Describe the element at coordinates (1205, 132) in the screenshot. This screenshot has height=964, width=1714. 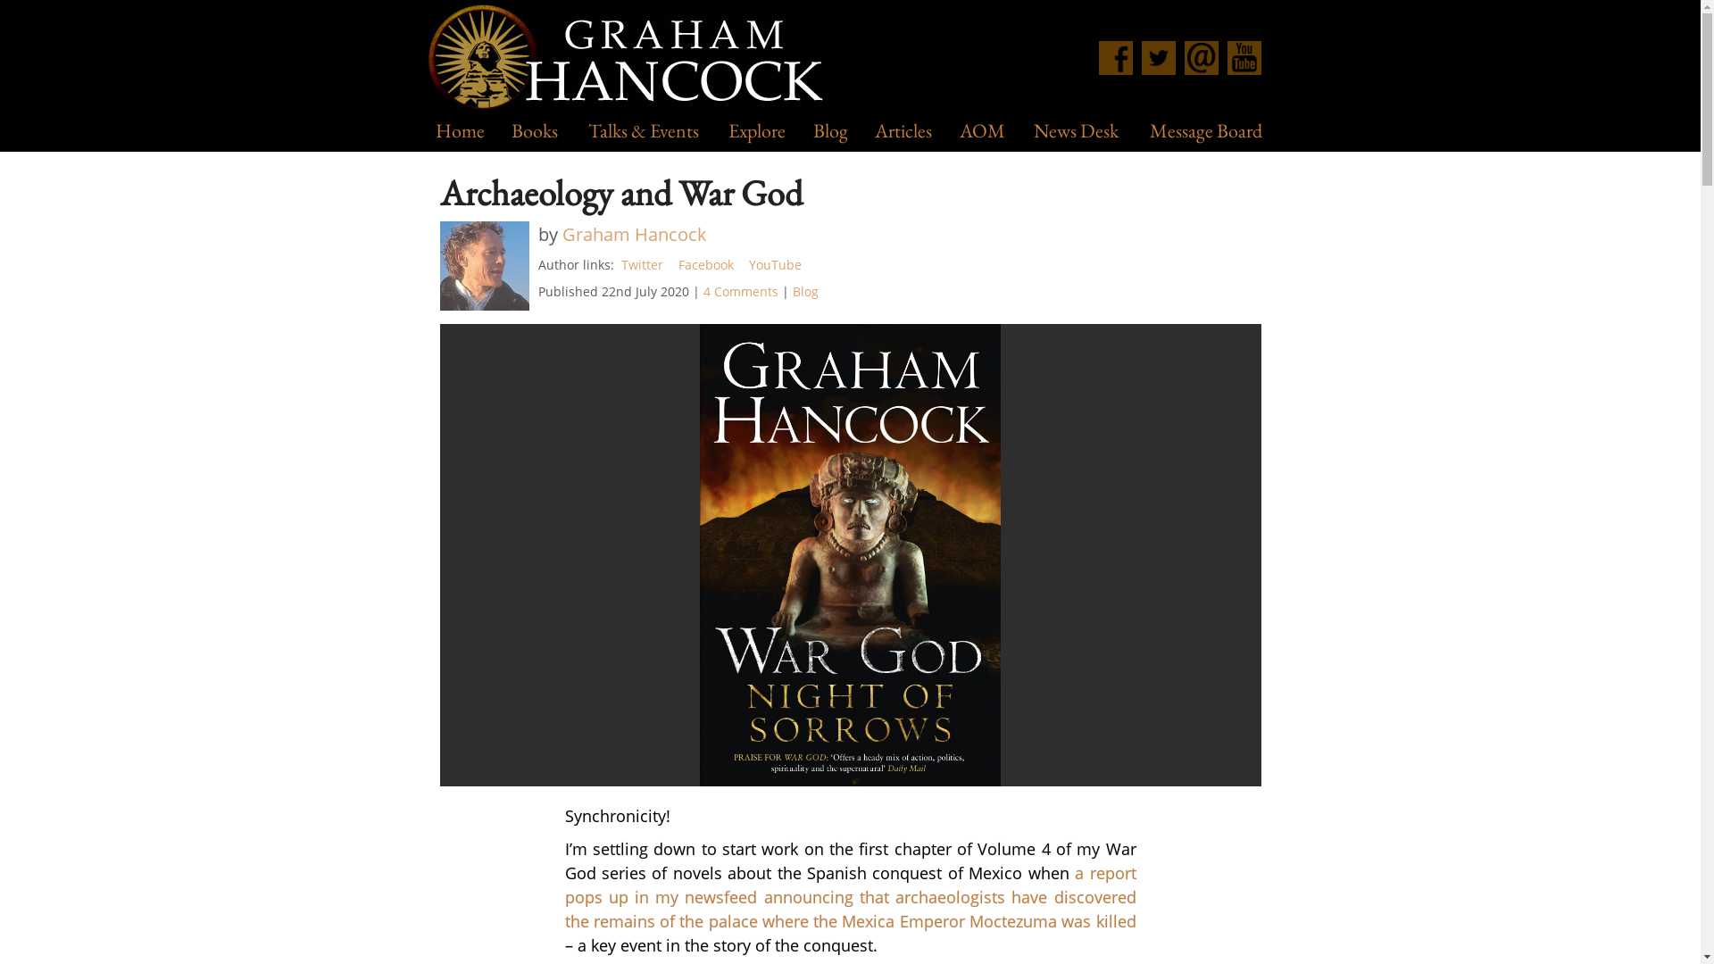
I see `Message Board` at that location.